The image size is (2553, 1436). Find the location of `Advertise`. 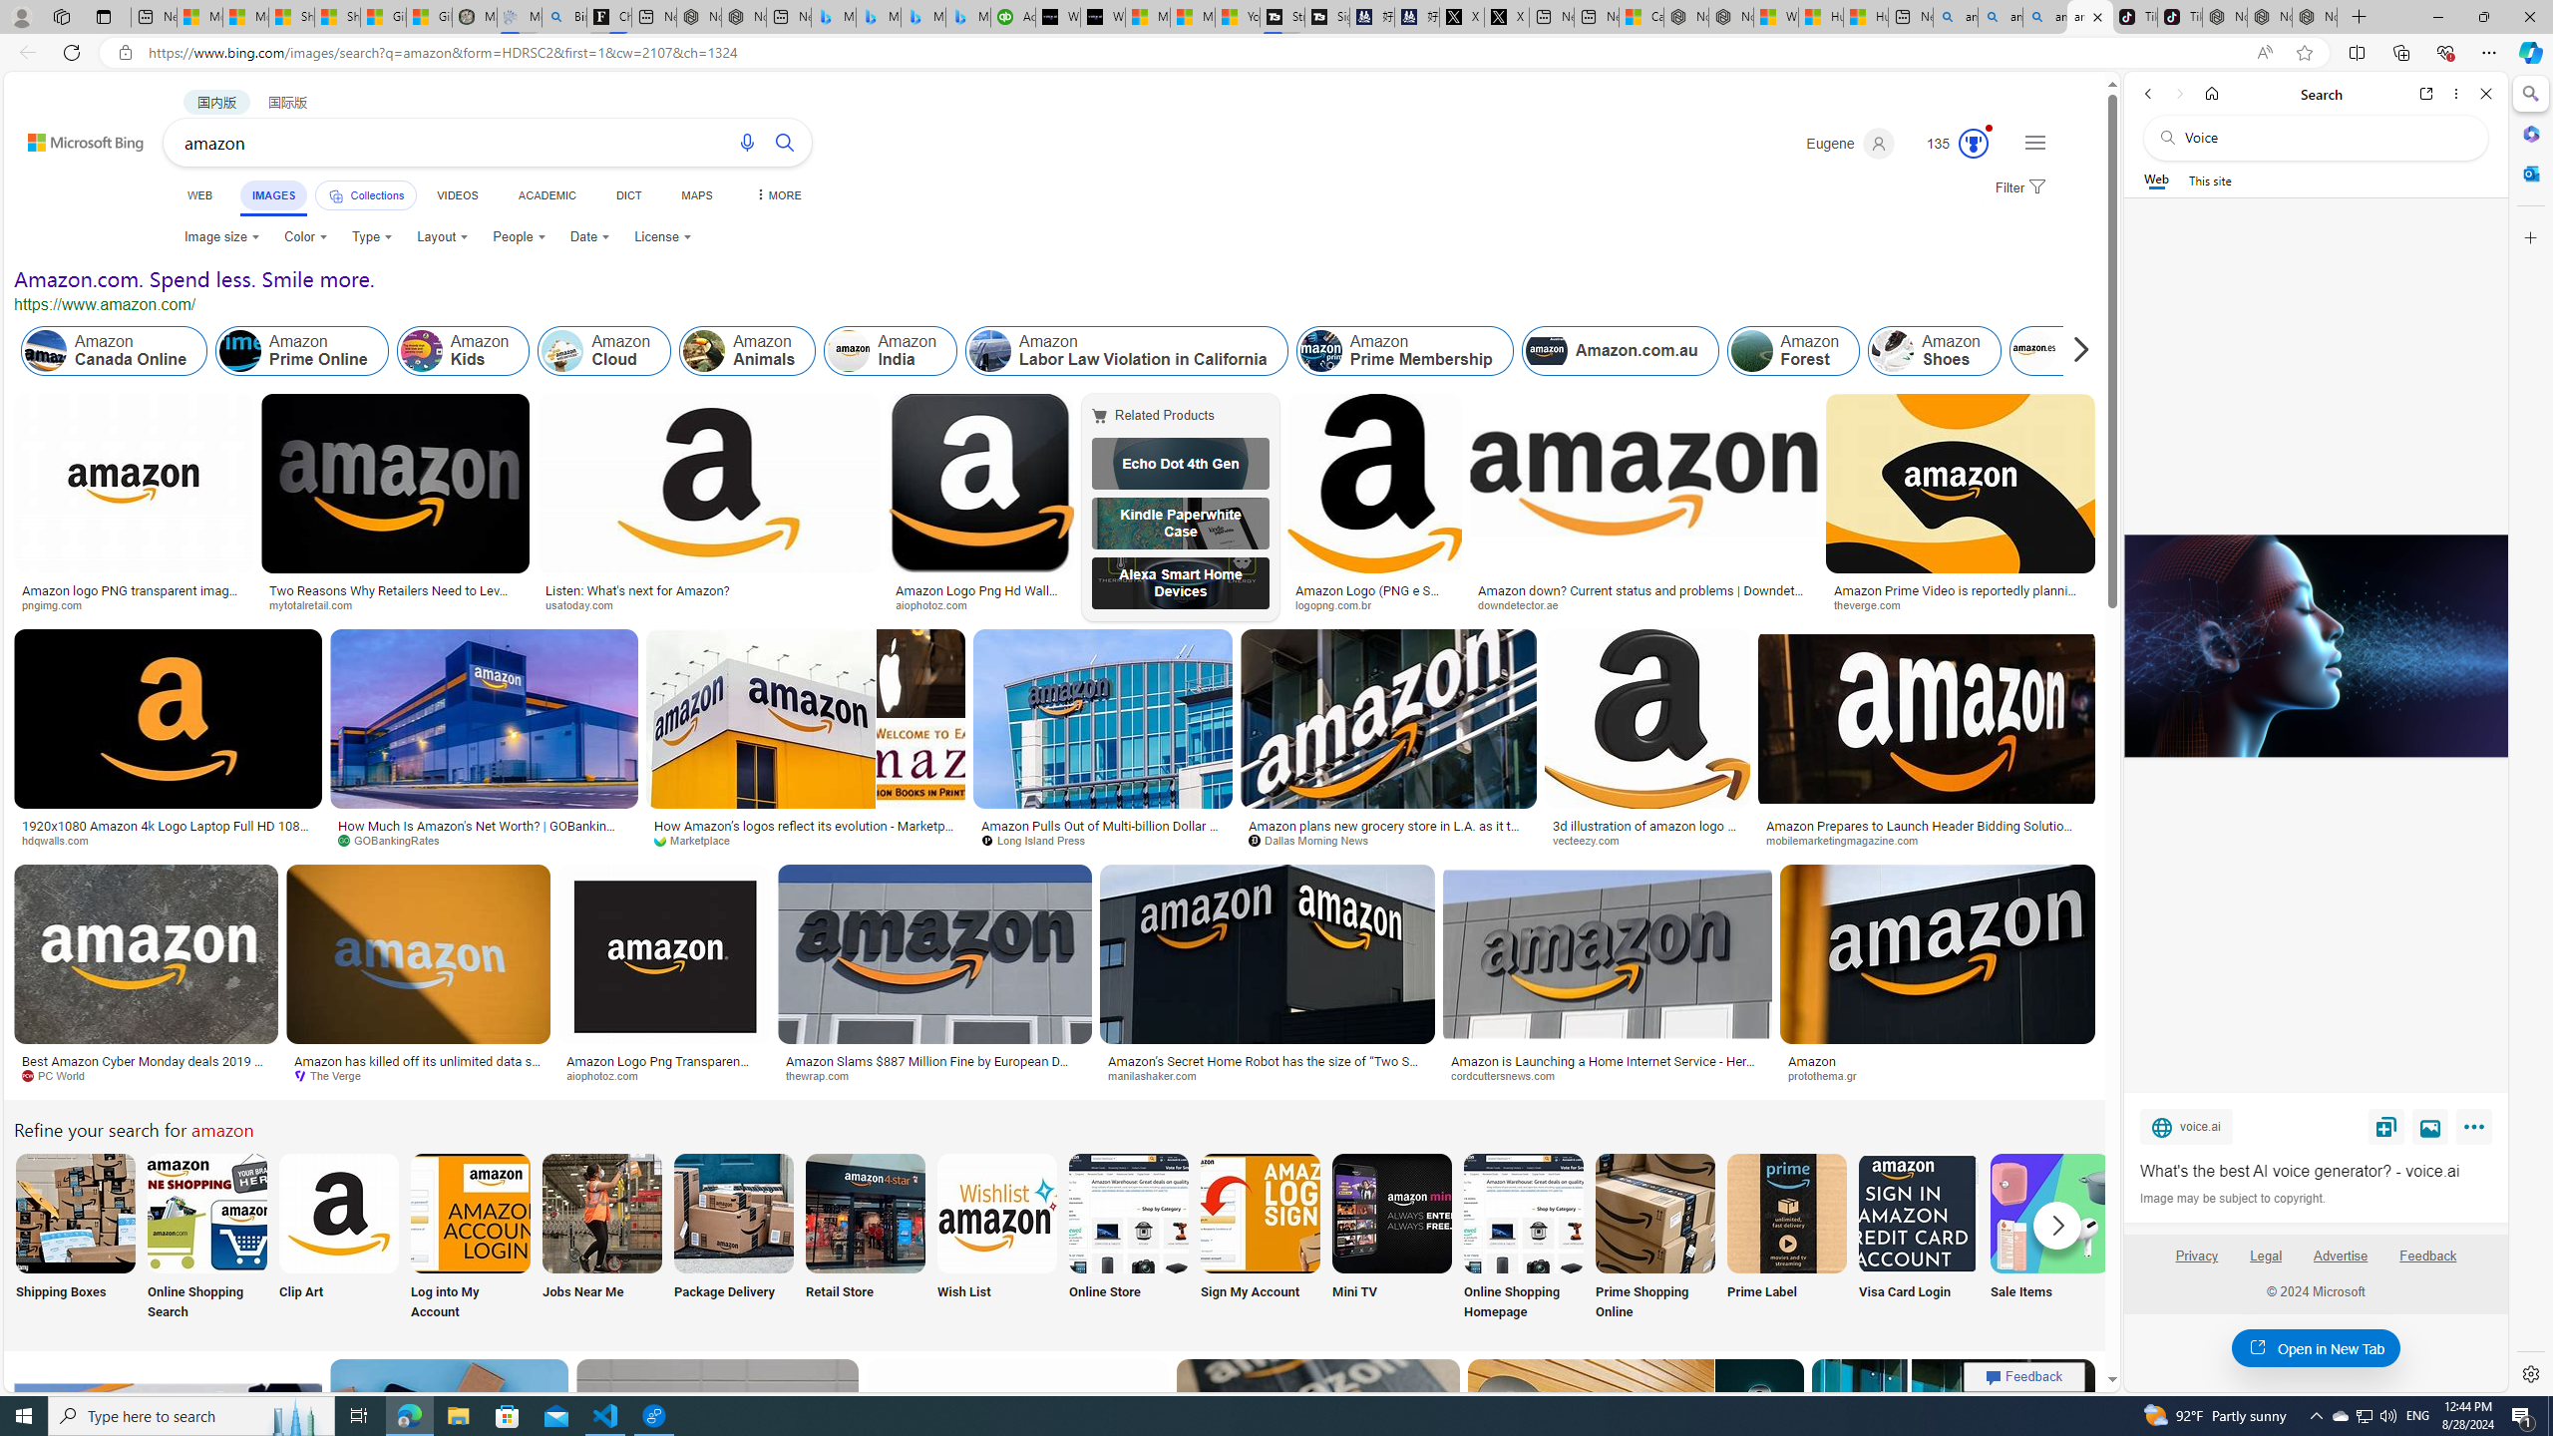

Advertise is located at coordinates (2341, 1256).